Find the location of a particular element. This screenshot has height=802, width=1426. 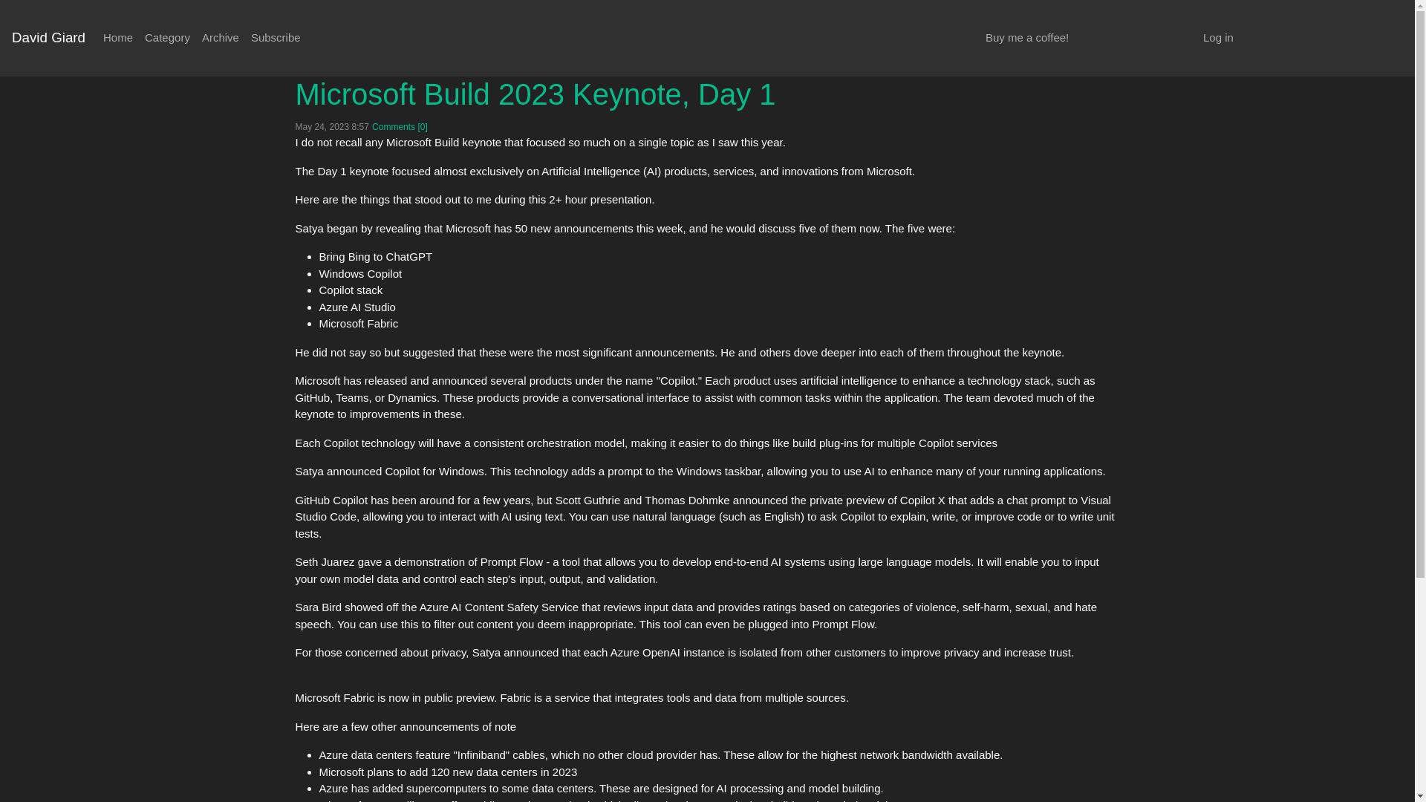

Category is located at coordinates (167, 39).